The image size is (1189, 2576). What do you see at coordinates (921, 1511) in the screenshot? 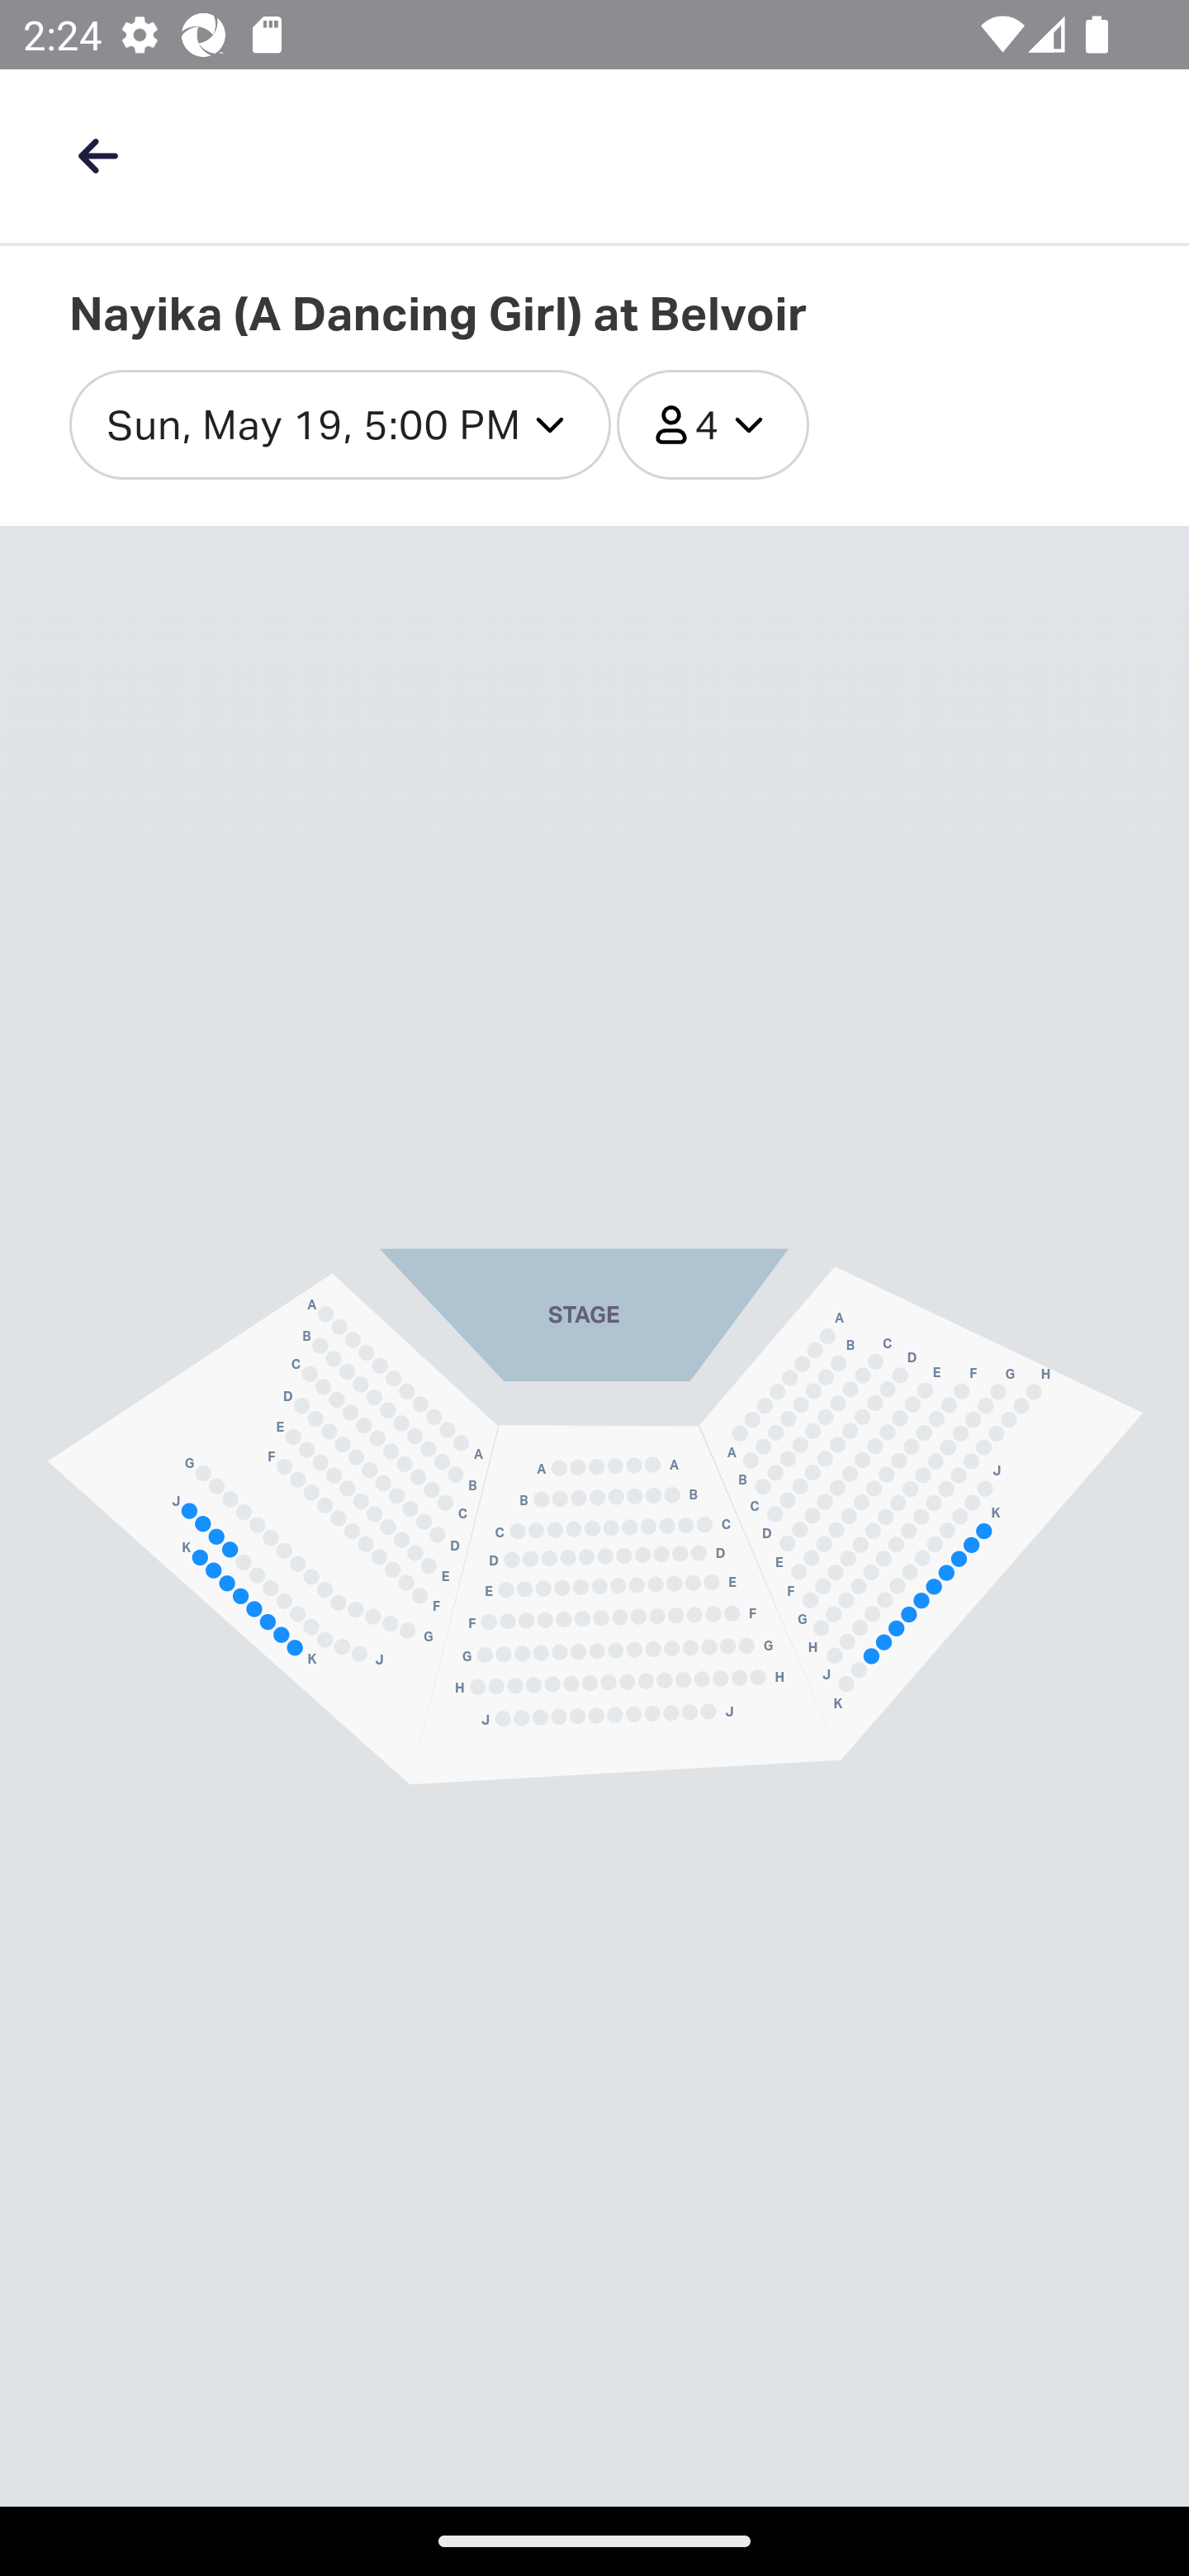
I see `B B C C D D E E F F G G H H J J K K A A` at bounding box center [921, 1511].